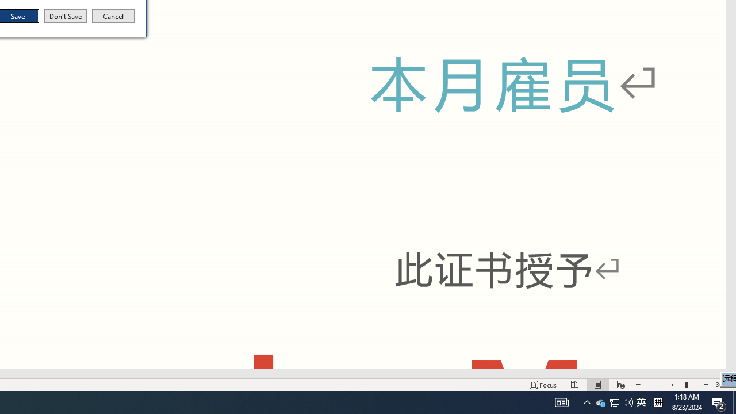 This screenshot has height=414, width=736. I want to click on Action Center, 2 new notifications, so click(719, 402).